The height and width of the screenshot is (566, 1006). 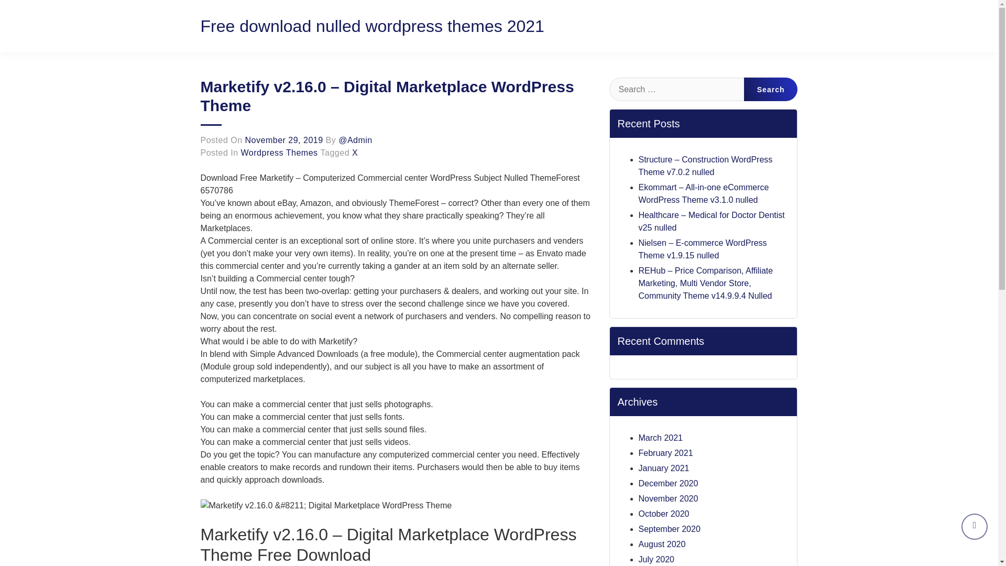 What do you see at coordinates (771, 89) in the screenshot?
I see `Search` at bounding box center [771, 89].